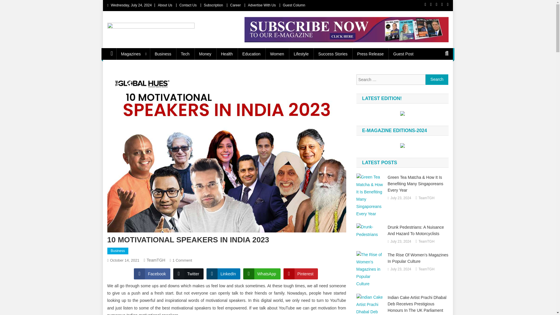 The image size is (560, 315). Describe the element at coordinates (370, 54) in the screenshot. I see `Press Release` at that location.